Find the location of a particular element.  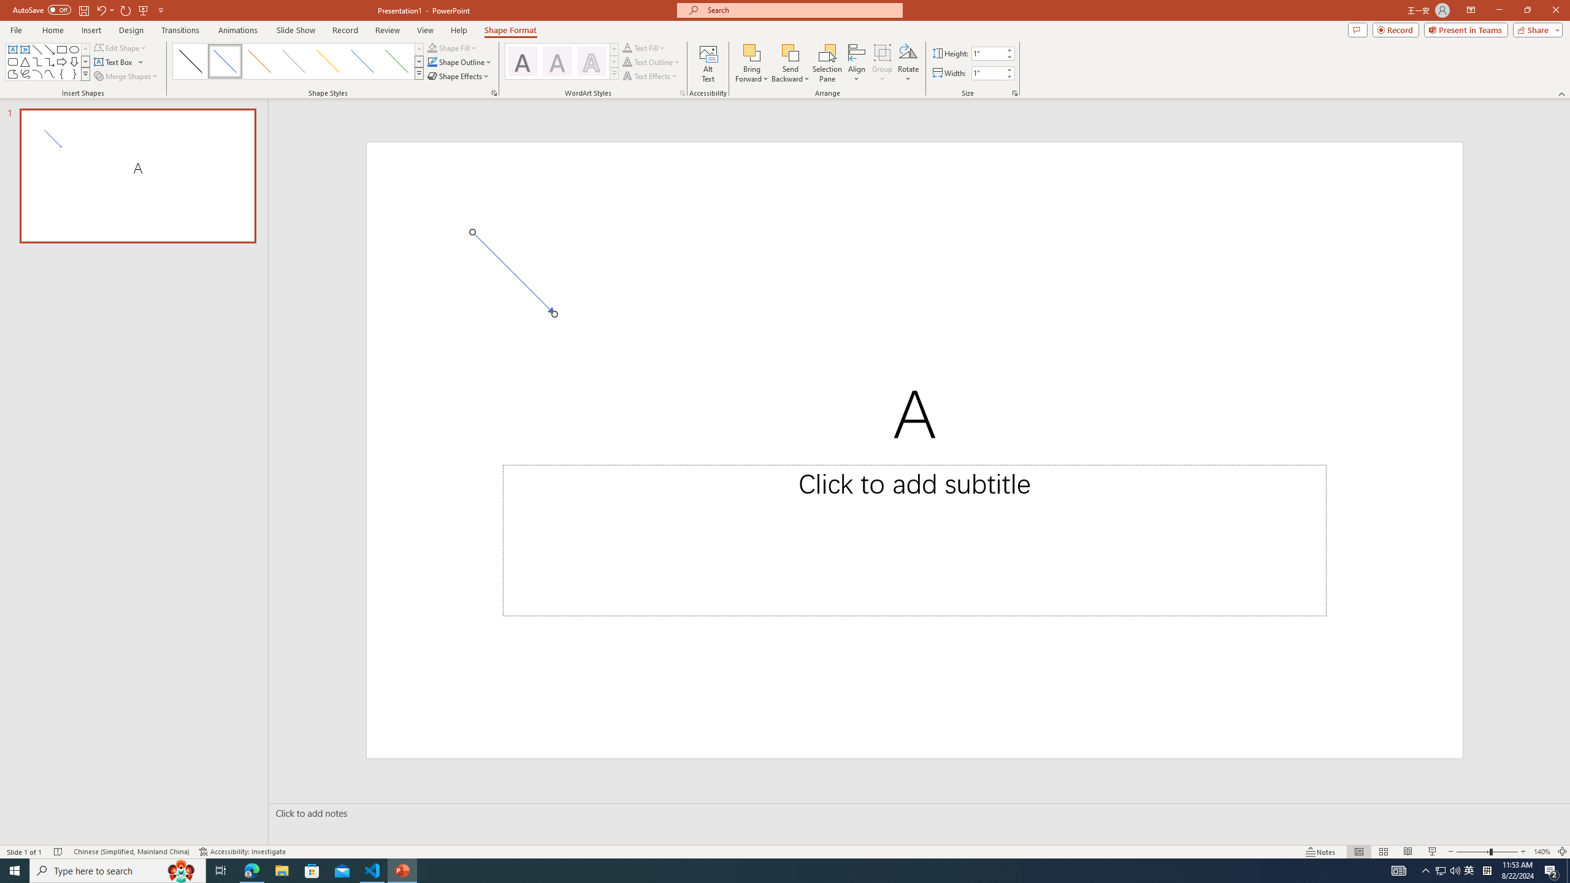

Fill: Black, Text color 1; Shadow is located at coordinates (523, 61).